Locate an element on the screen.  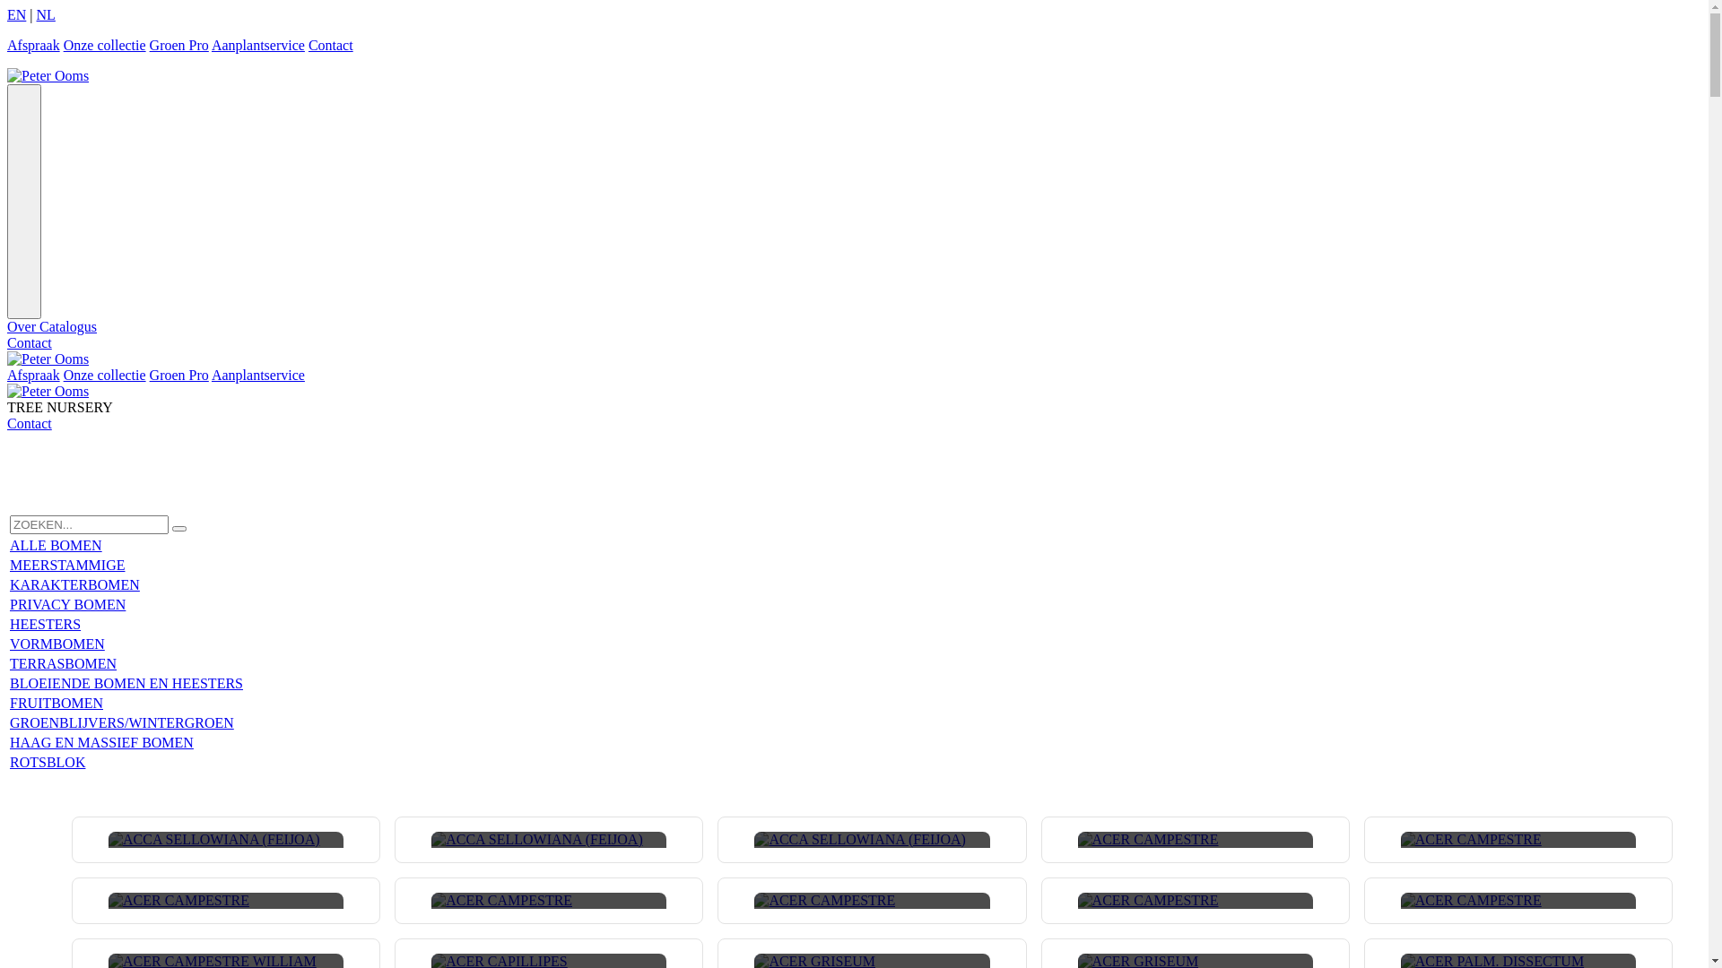
Catalogus is located at coordinates (68, 326).